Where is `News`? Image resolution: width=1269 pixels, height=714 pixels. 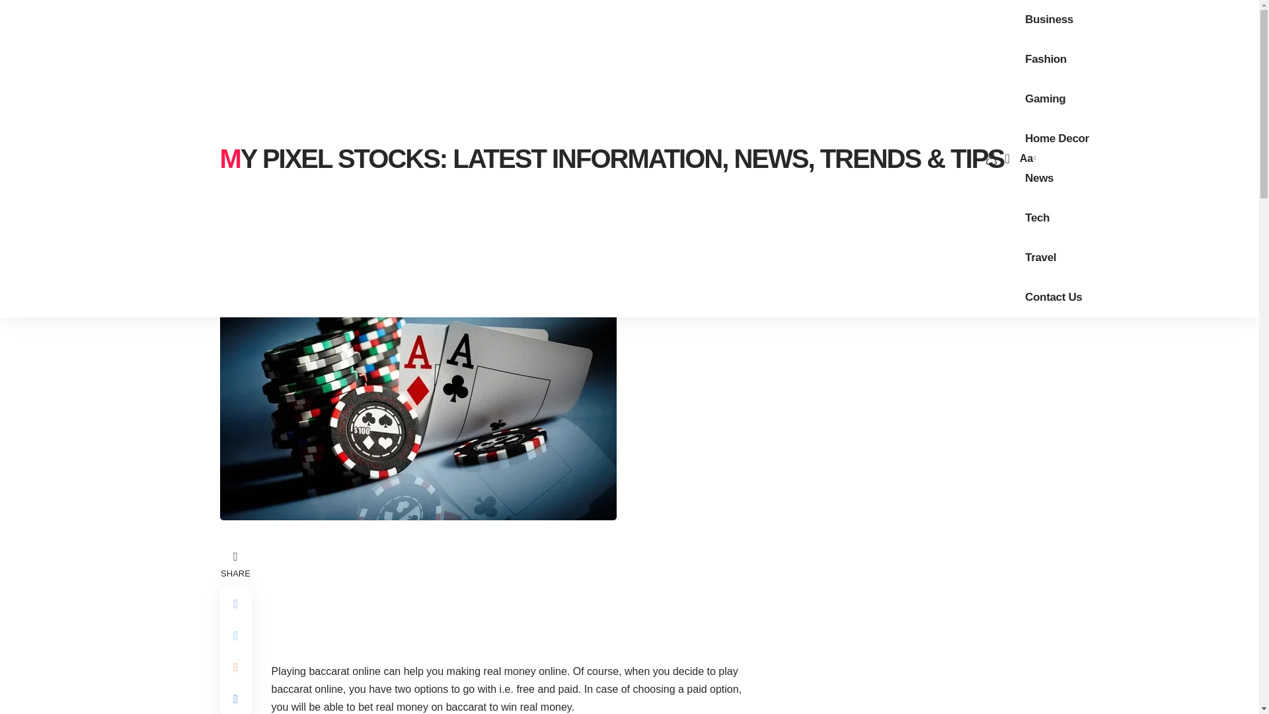
News is located at coordinates (1039, 178).